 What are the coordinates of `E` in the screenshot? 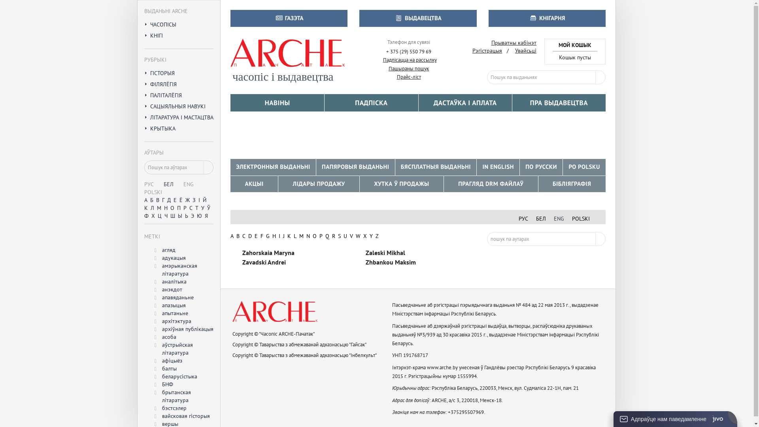 It's located at (256, 236).